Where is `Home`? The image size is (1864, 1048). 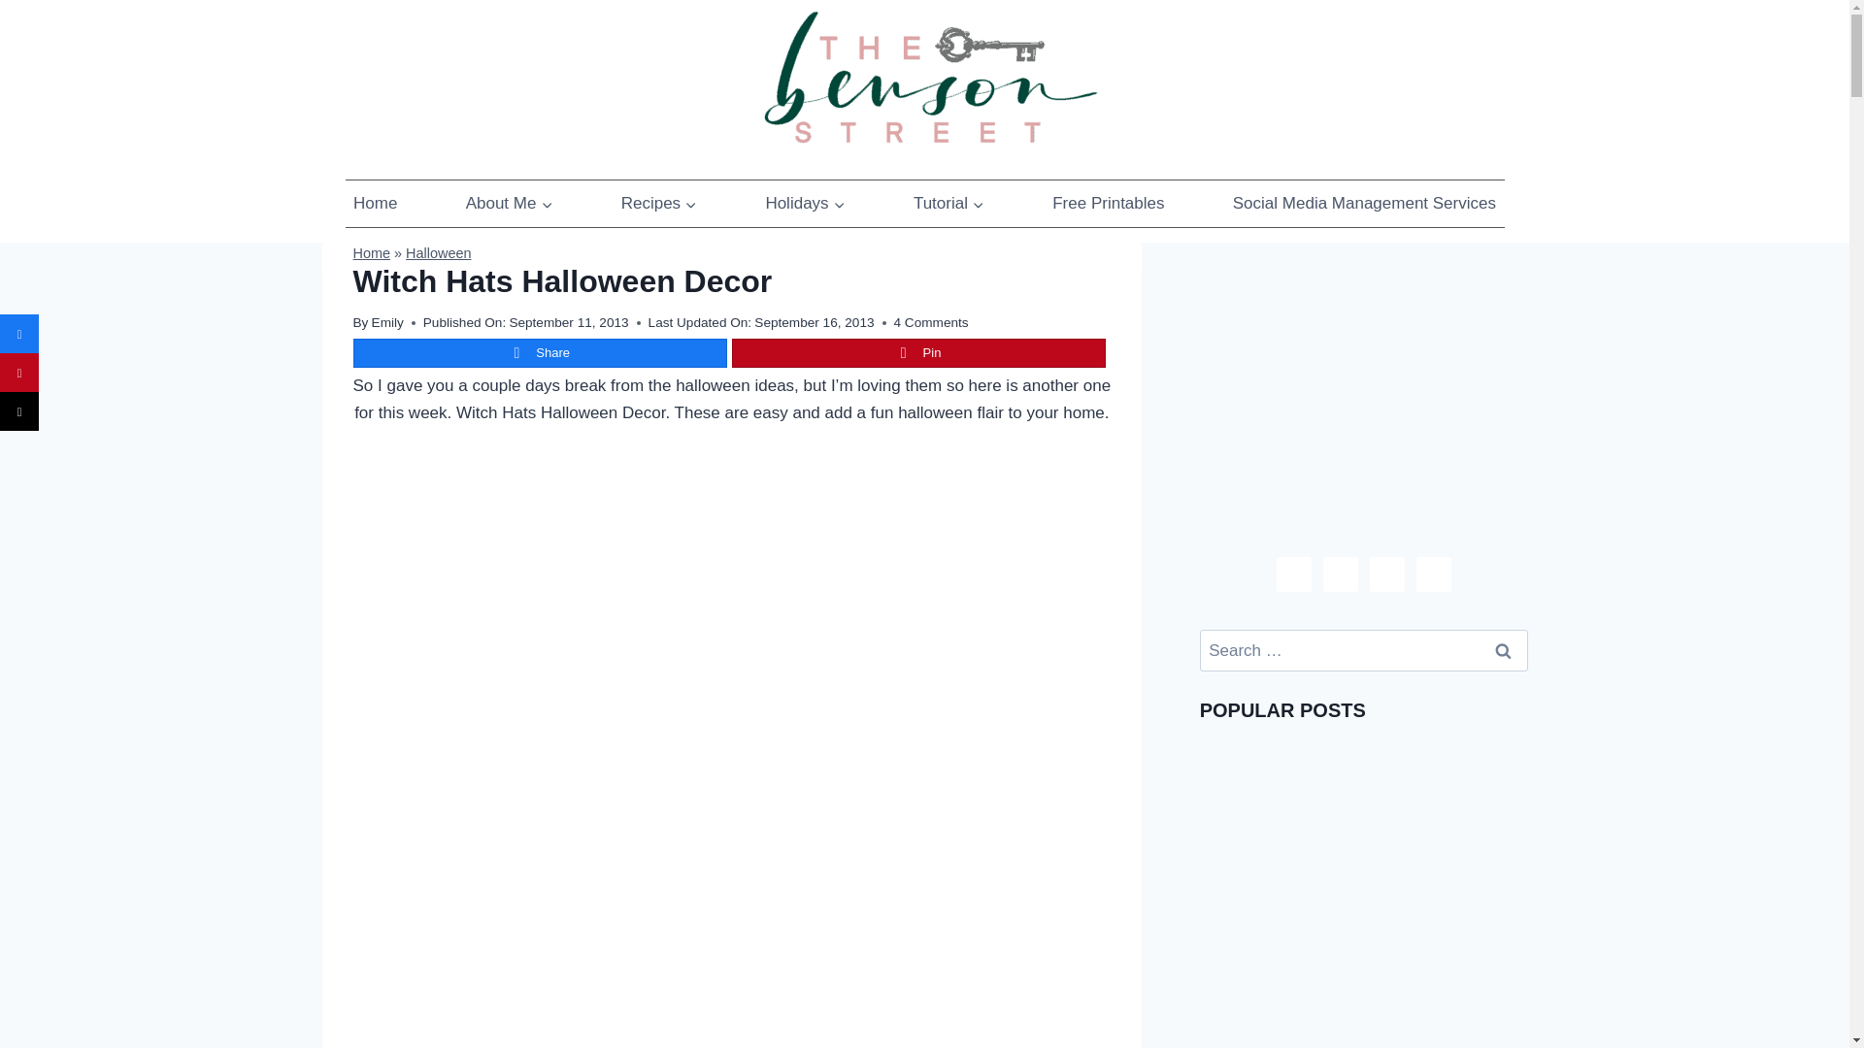
Home is located at coordinates (375, 204).